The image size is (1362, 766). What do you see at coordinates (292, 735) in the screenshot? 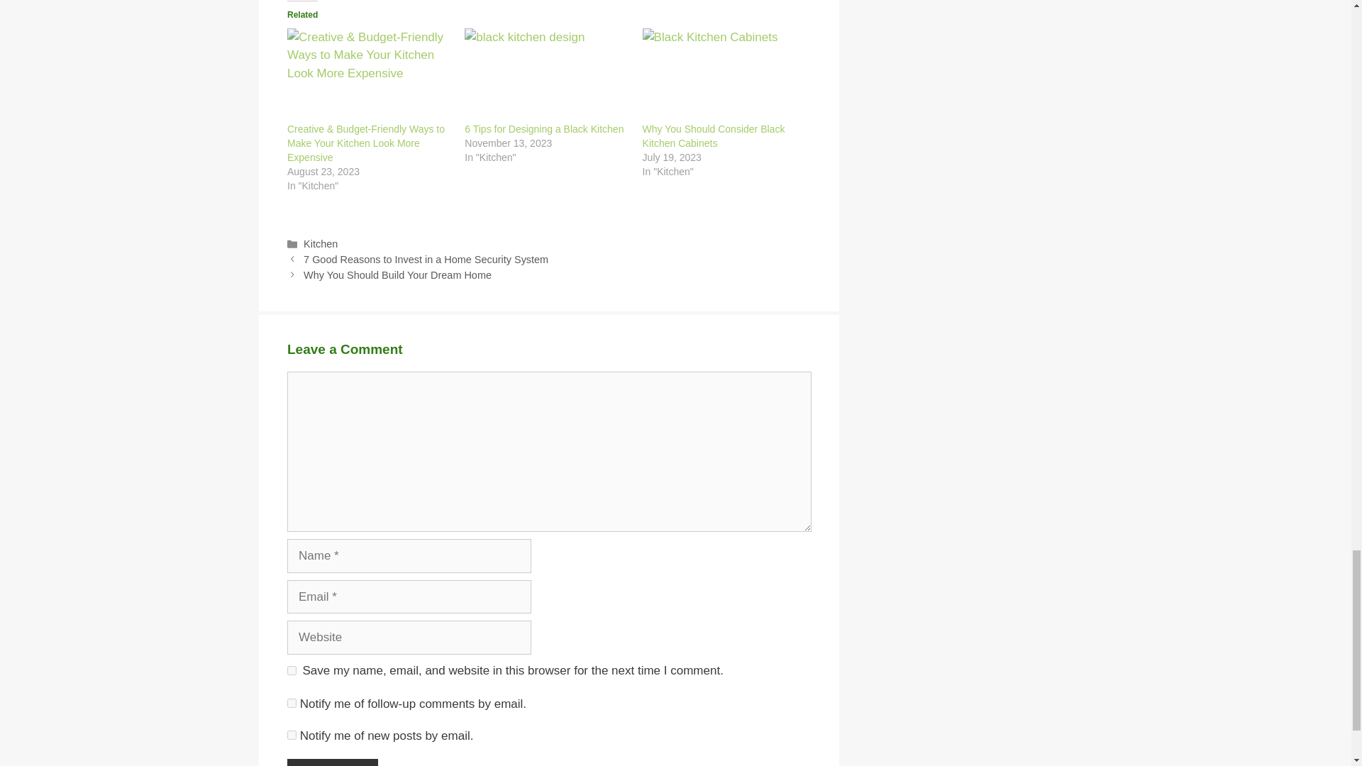
I see `subscribe` at bounding box center [292, 735].